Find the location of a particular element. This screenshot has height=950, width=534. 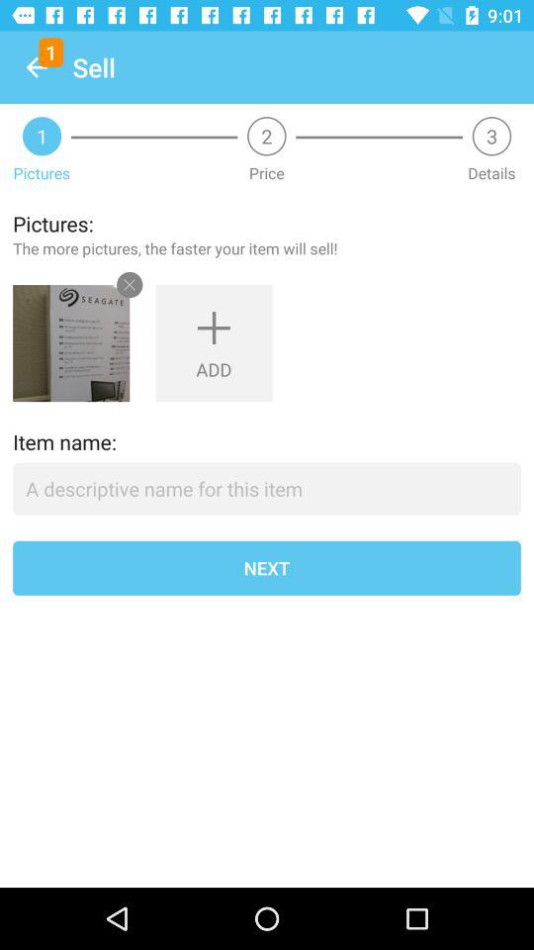

turn on the item above item name: icon is located at coordinates (71, 343).